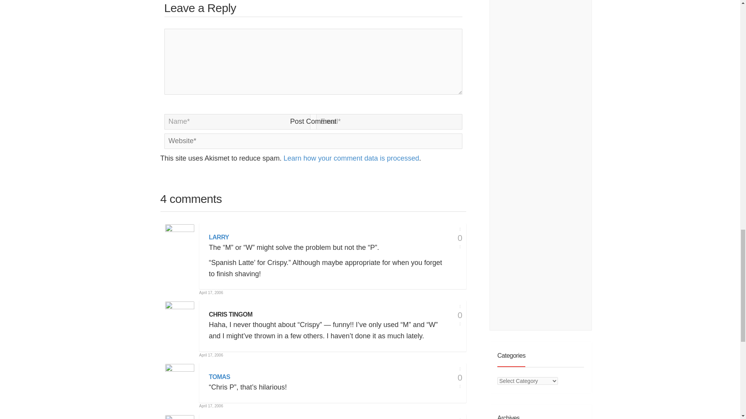 Image resolution: width=746 pixels, height=419 pixels. I want to click on April 17, 2006, so click(211, 293).